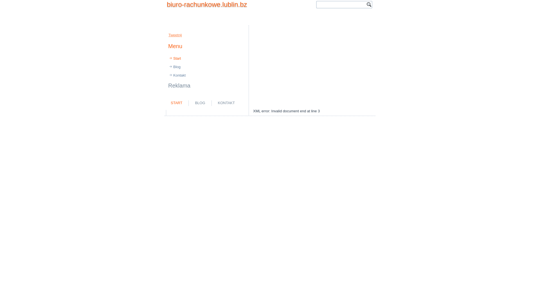 The width and height of the screenshot is (540, 304). Describe the element at coordinates (206, 59) in the screenshot. I see `Start` at that location.